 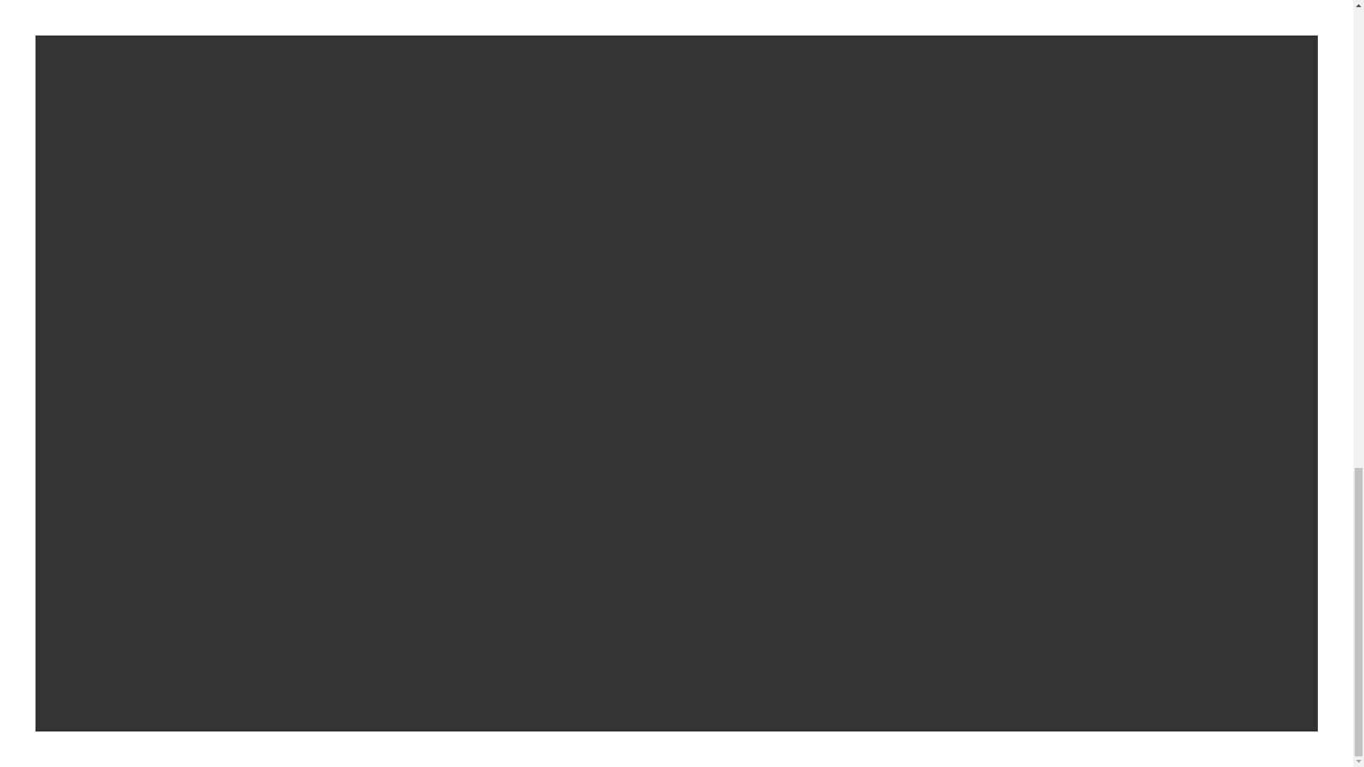 What do you see at coordinates (398, 485) in the screenshot?
I see `TWITTER` at bounding box center [398, 485].